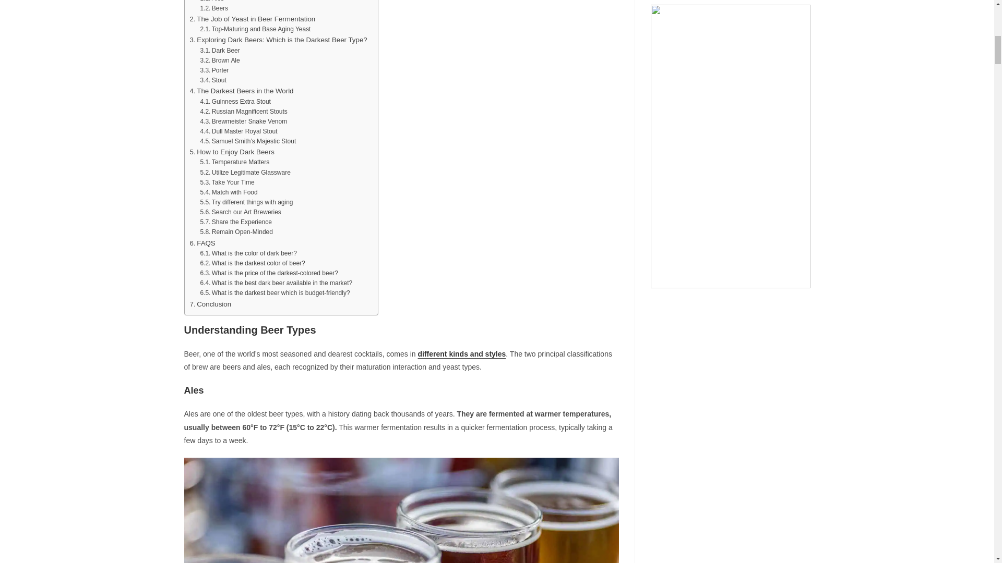  Describe the element at coordinates (219, 50) in the screenshot. I see `Dark Beer` at that location.